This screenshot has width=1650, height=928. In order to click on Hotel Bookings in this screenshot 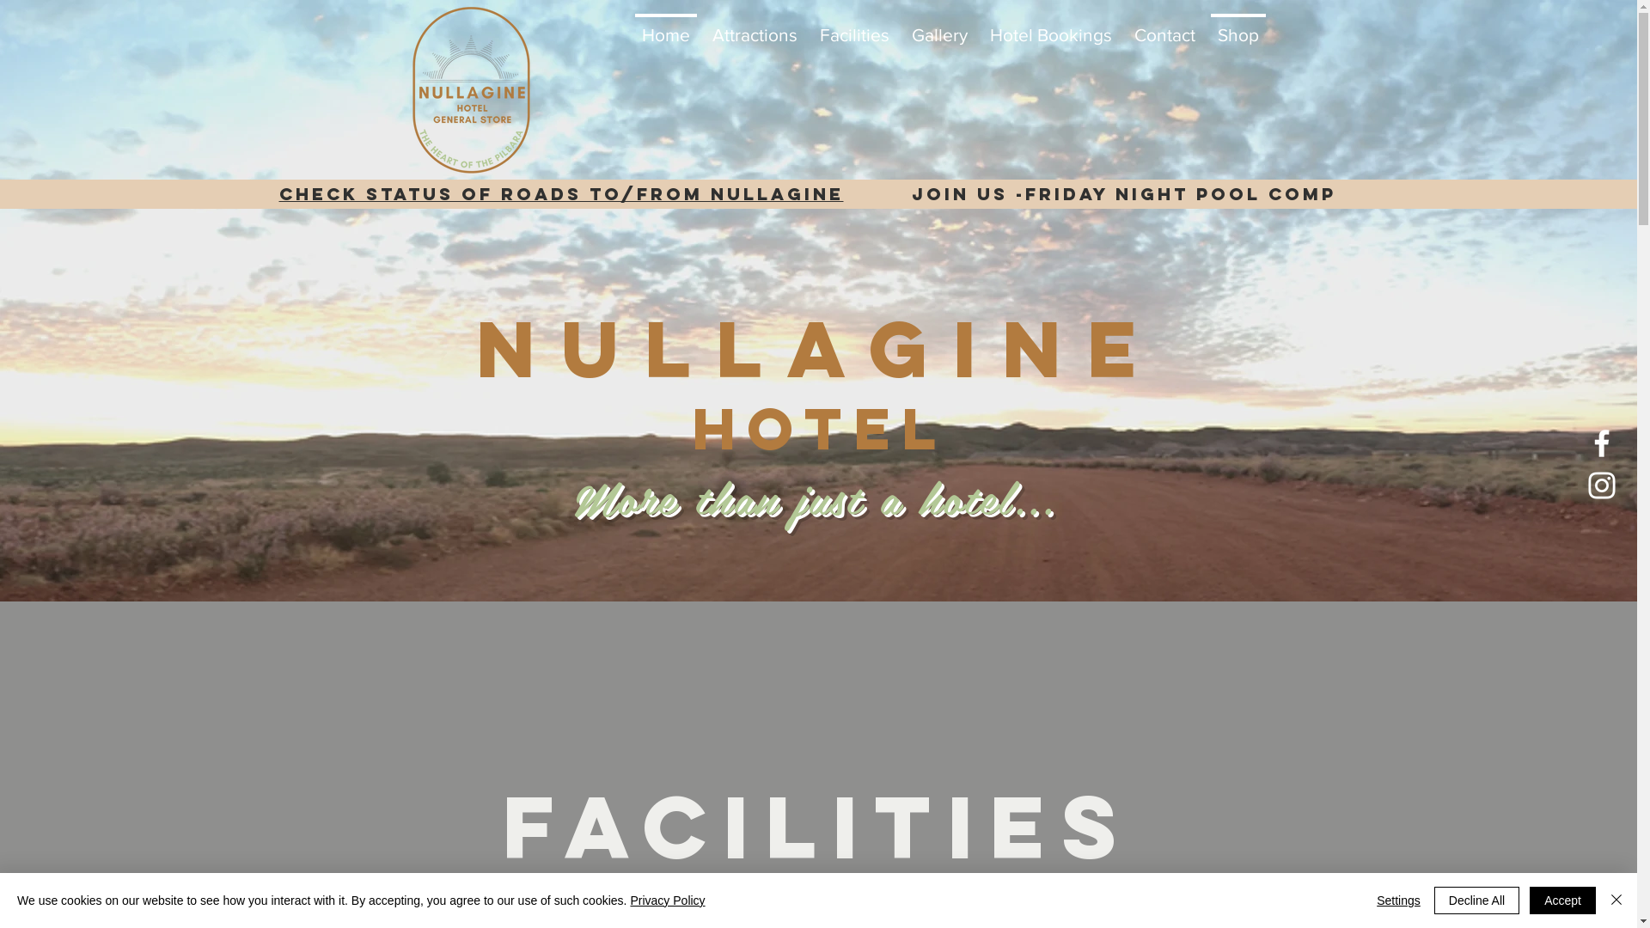, I will do `click(1051, 27)`.